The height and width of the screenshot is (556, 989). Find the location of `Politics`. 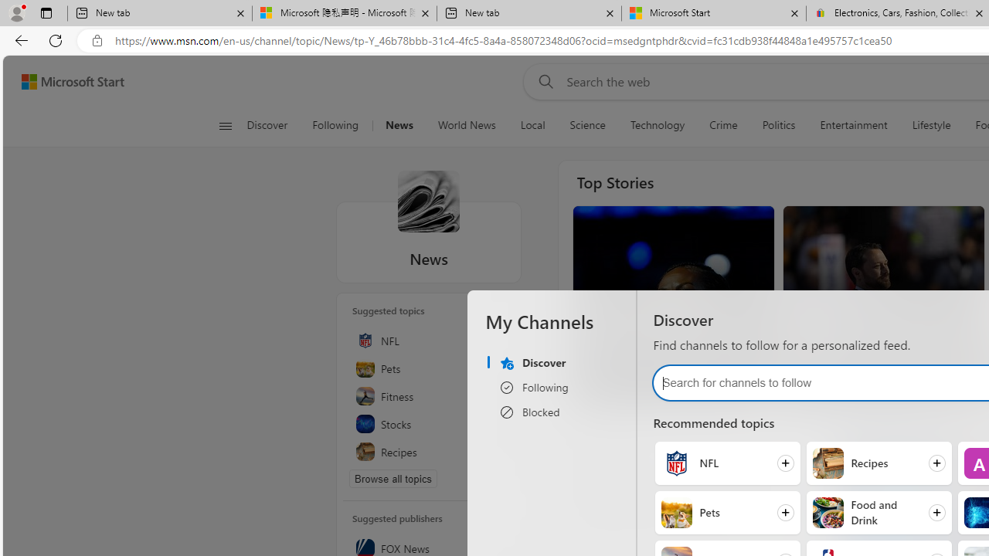

Politics is located at coordinates (779, 125).